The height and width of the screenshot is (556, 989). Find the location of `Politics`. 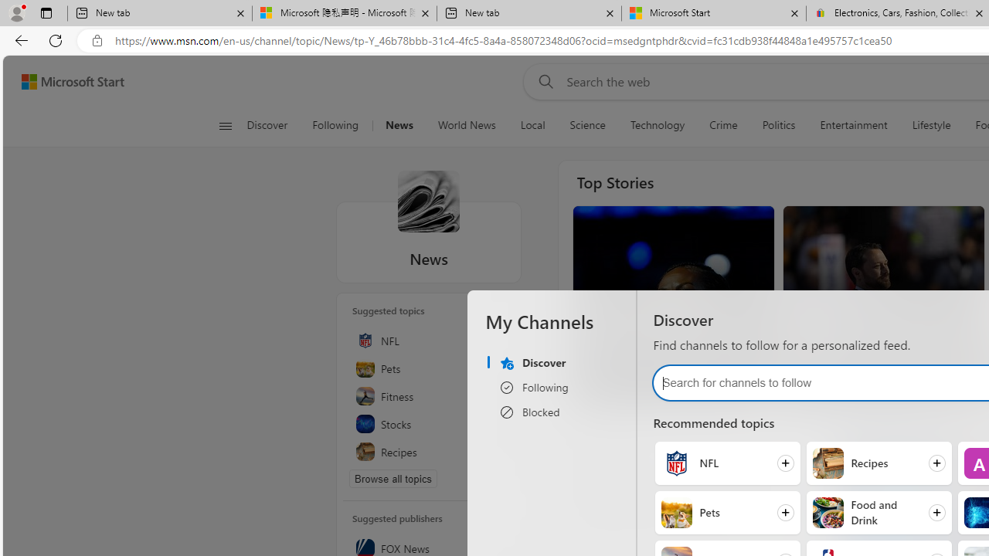

Politics is located at coordinates (779, 125).